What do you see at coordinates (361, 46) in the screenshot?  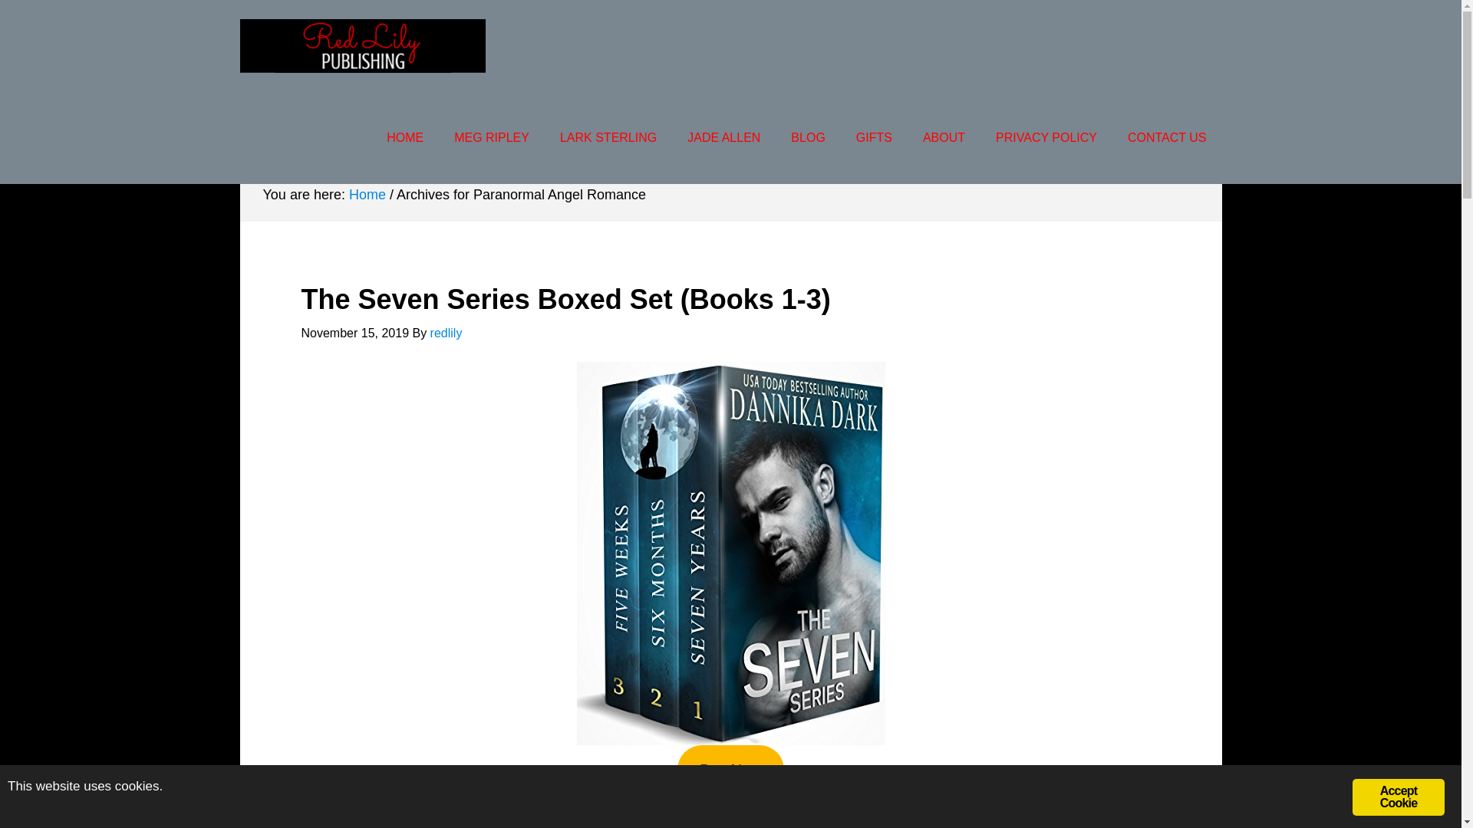 I see `Red Lily Publishing` at bounding box center [361, 46].